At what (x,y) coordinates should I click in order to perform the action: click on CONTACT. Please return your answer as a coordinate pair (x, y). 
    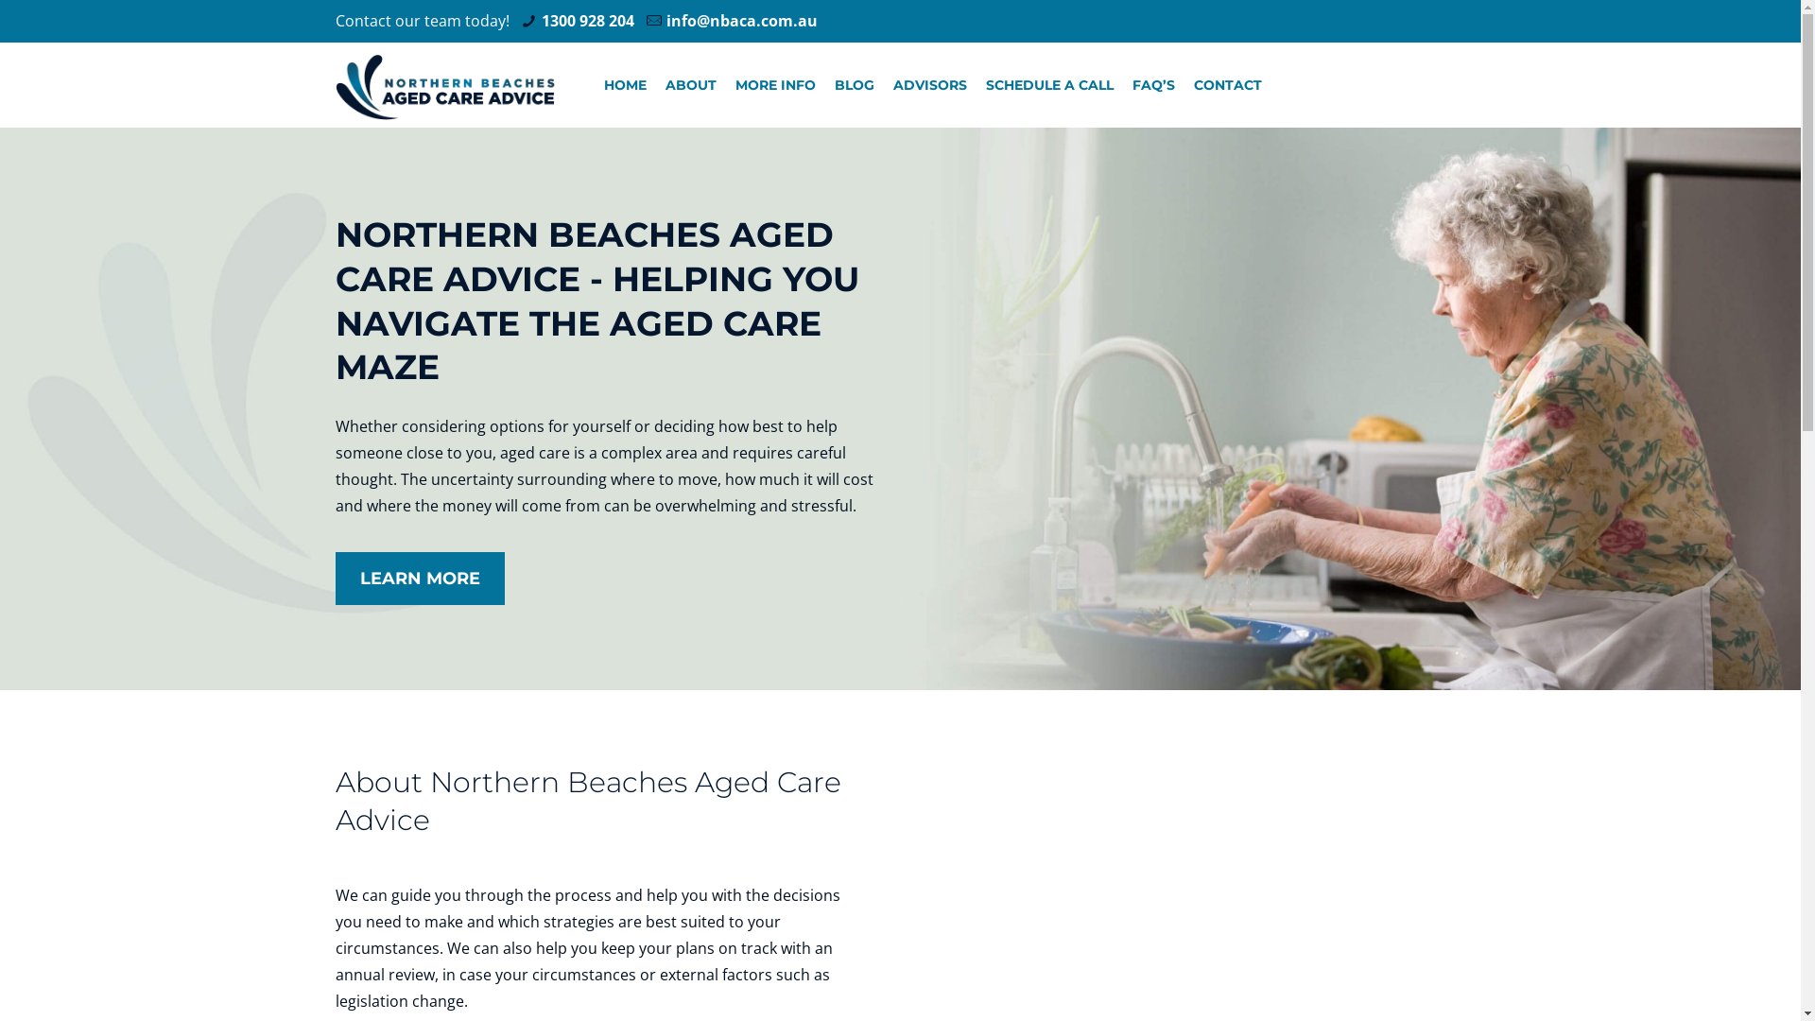
    Looking at the image, I should click on (1228, 85).